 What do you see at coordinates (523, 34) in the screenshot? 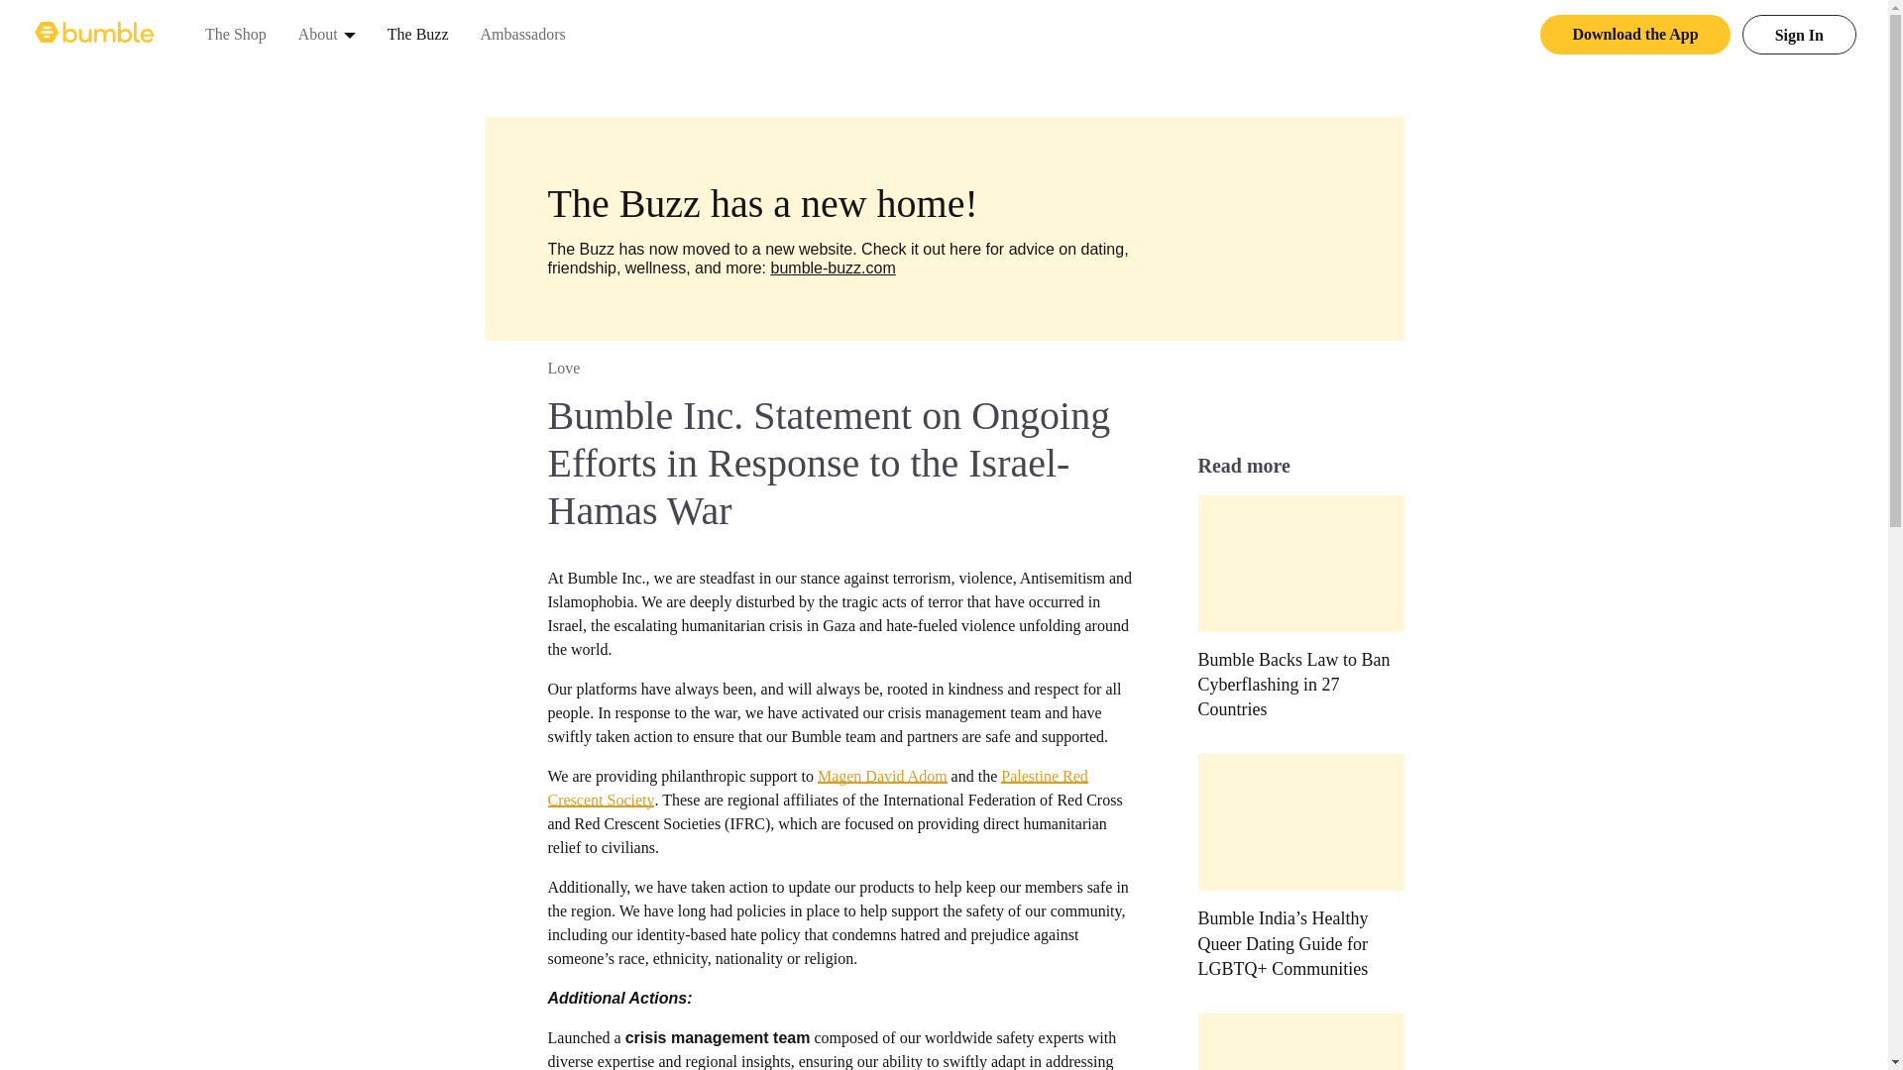
I see `Ambassadors` at bounding box center [523, 34].